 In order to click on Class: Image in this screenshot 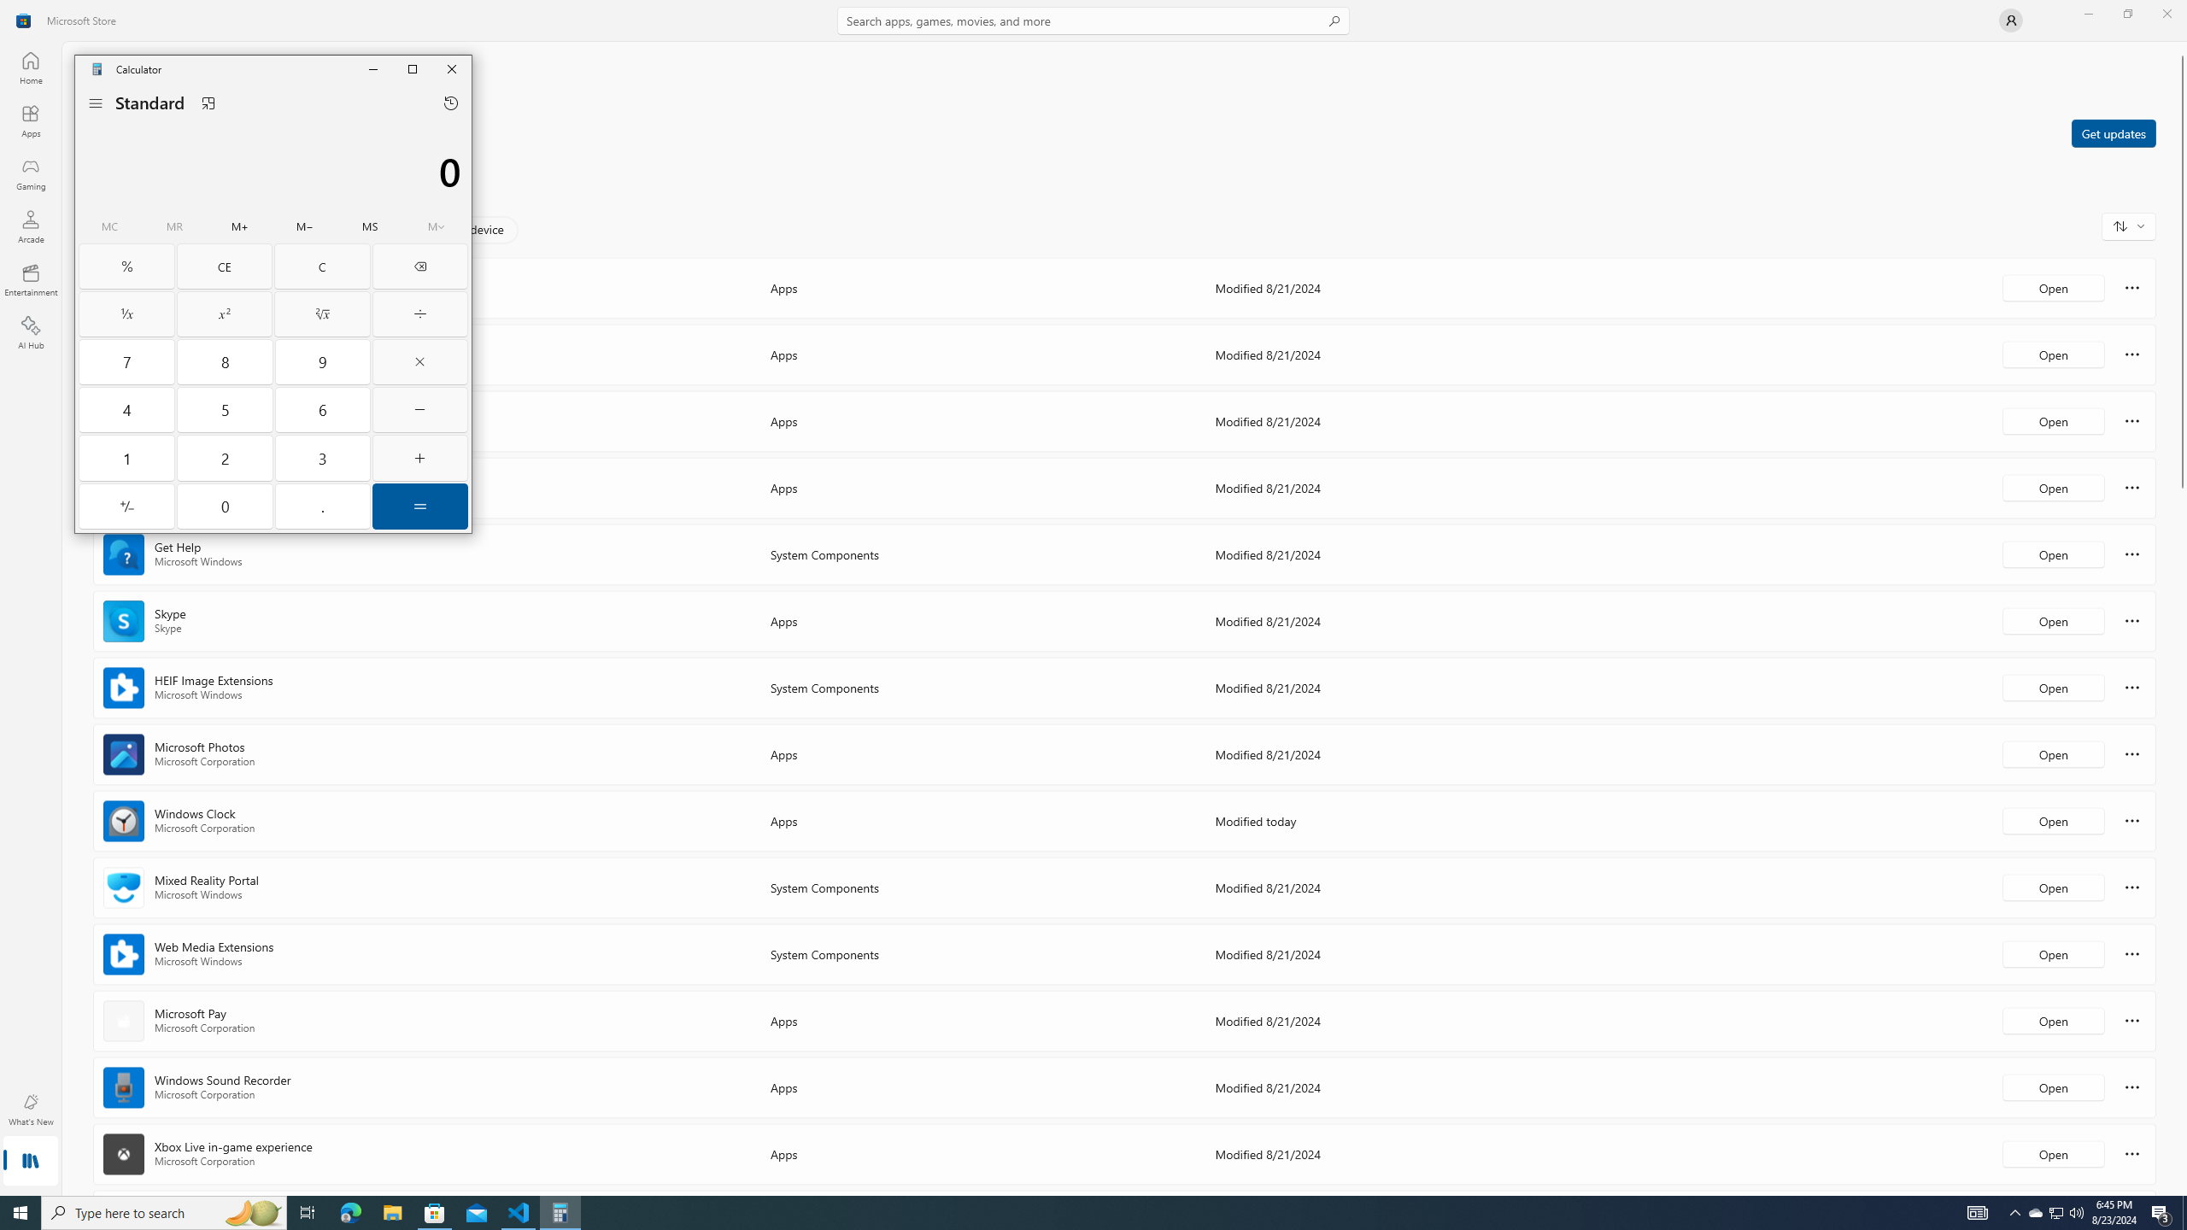, I will do `click(24, 20)`.